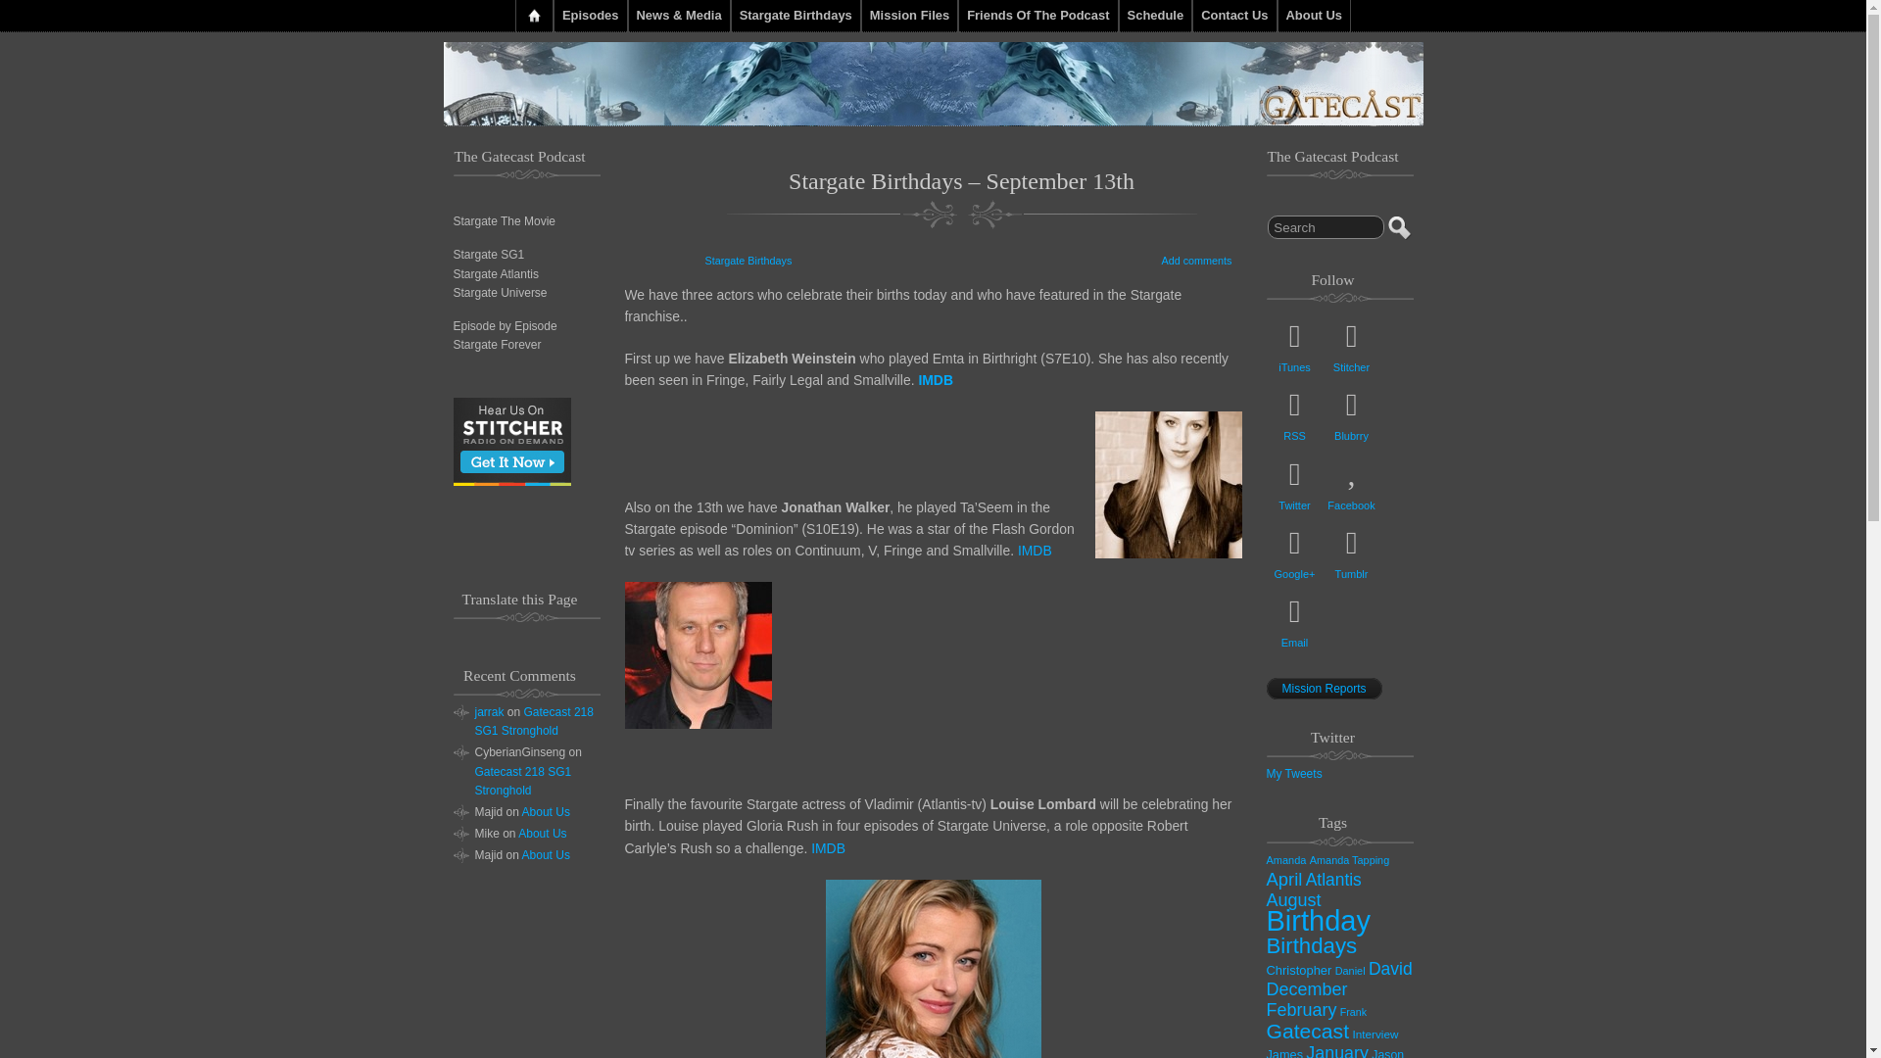  What do you see at coordinates (1168, 485) in the screenshot?
I see `ElizabethWeinstein` at bounding box center [1168, 485].